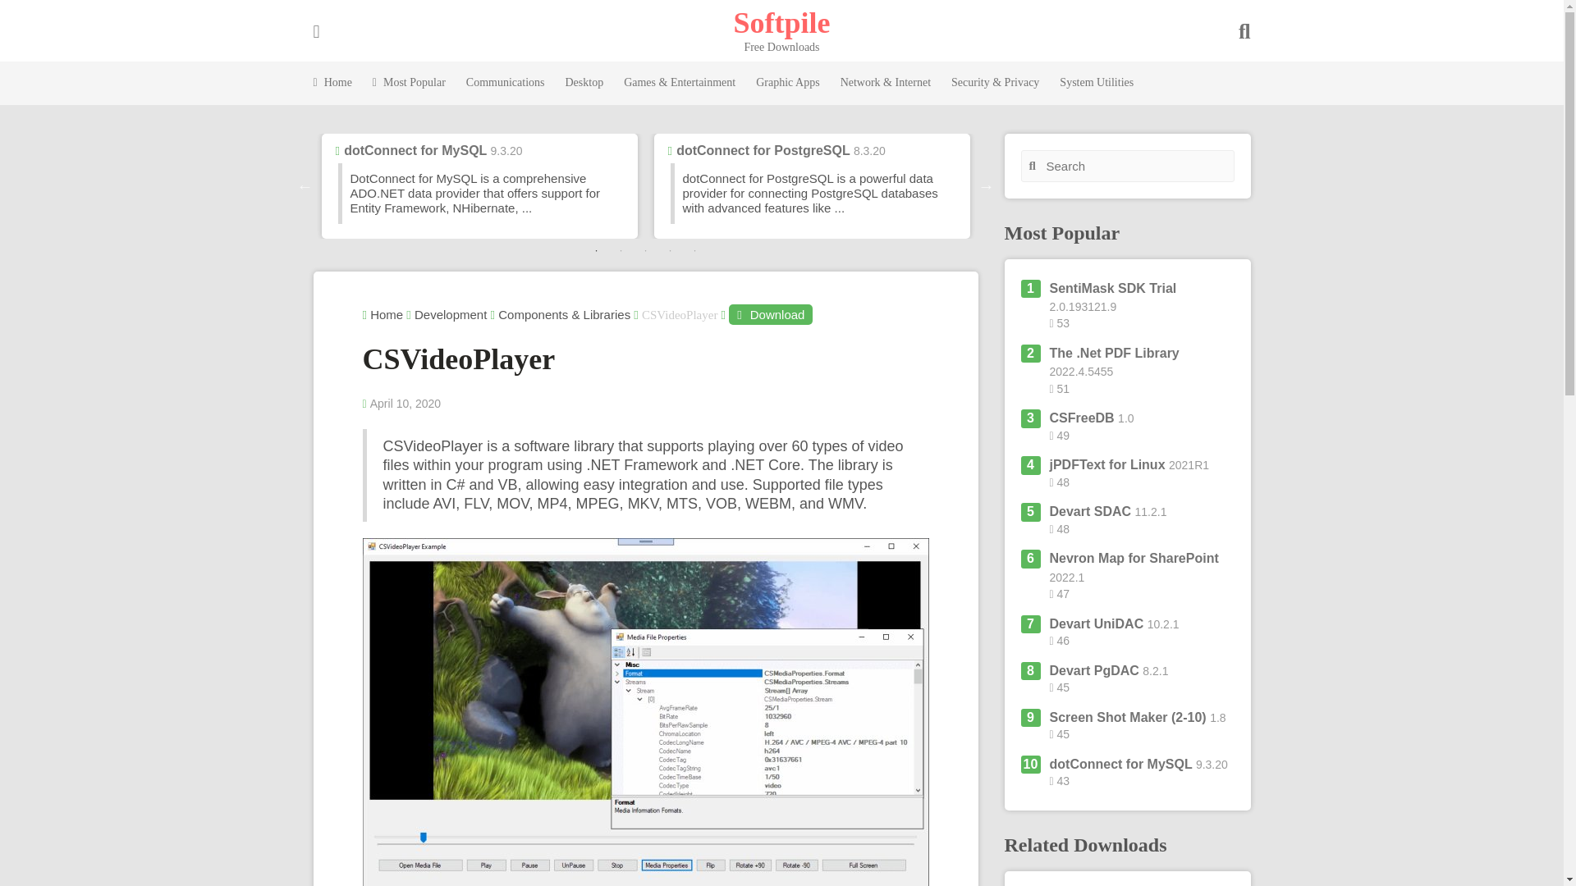 Image resolution: width=1576 pixels, height=886 pixels. What do you see at coordinates (409, 83) in the screenshot?
I see `Most Popular` at bounding box center [409, 83].